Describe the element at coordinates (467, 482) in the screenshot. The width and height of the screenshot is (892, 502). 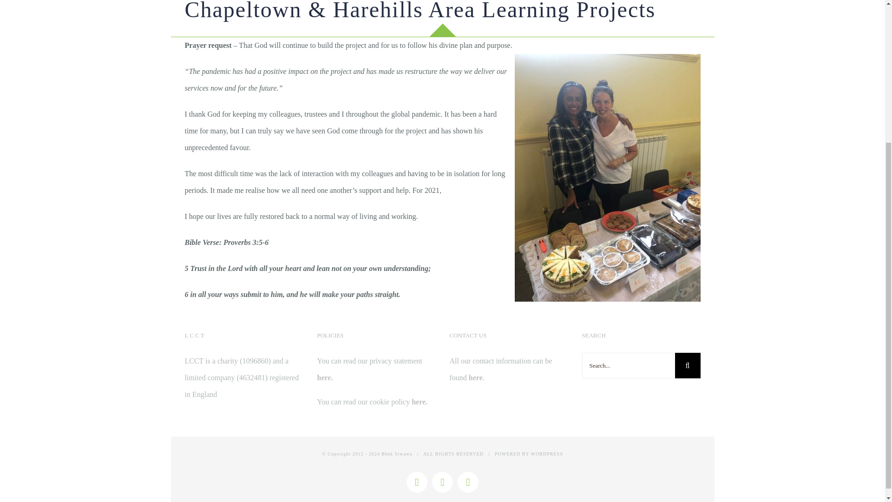
I see `Twitter` at that location.